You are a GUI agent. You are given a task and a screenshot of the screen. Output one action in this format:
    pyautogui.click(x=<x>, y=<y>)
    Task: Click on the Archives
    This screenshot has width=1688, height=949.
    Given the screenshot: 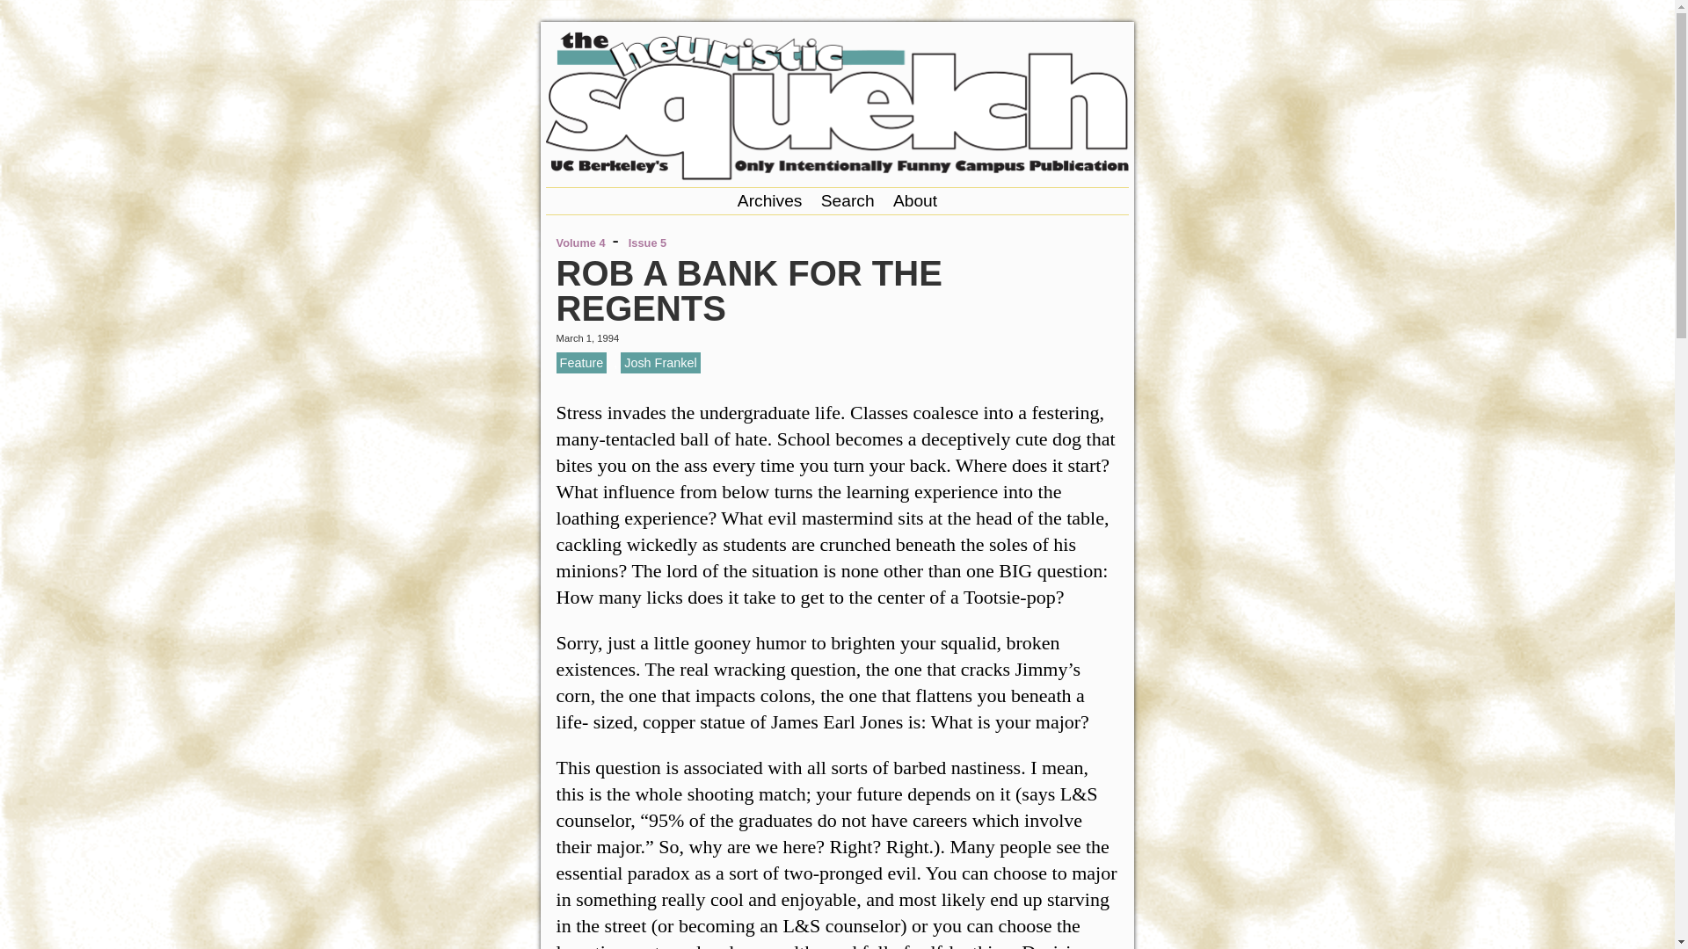 What is the action you would take?
    pyautogui.click(x=770, y=200)
    